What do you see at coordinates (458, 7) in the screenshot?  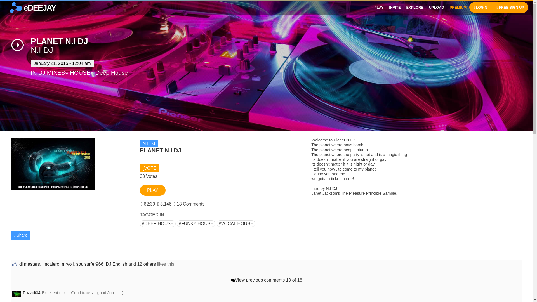 I see `PREMIUM` at bounding box center [458, 7].